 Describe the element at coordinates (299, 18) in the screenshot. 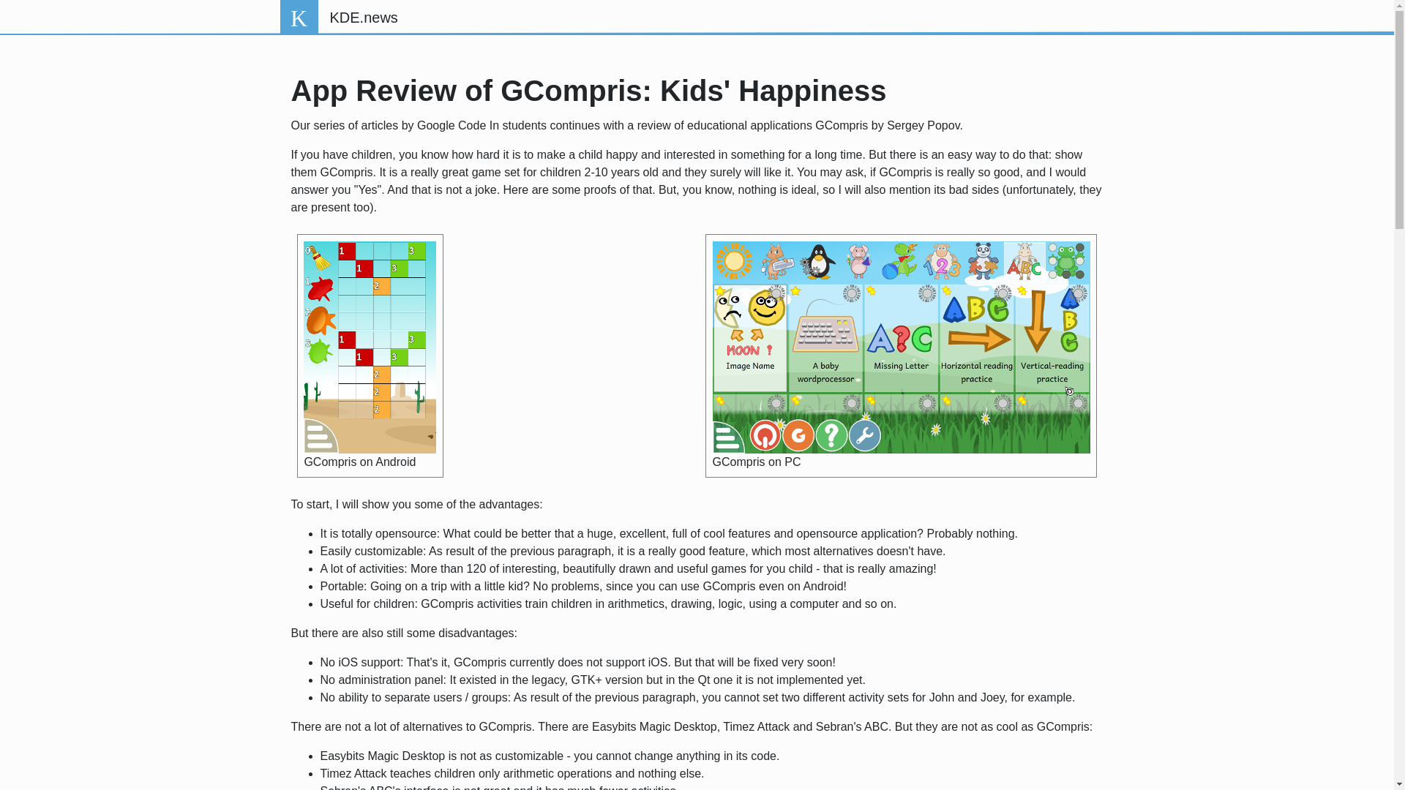

I see `Home` at that location.